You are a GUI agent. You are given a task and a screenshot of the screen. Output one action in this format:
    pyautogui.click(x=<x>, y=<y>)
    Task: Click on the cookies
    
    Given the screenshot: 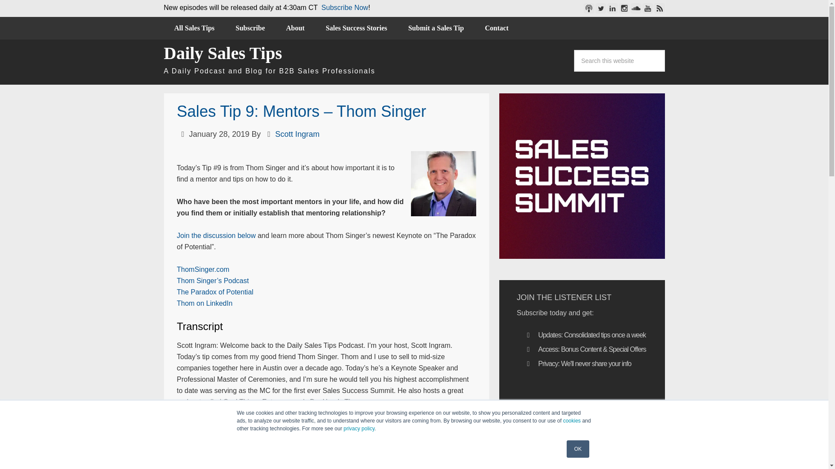 What is the action you would take?
    pyautogui.click(x=572, y=421)
    